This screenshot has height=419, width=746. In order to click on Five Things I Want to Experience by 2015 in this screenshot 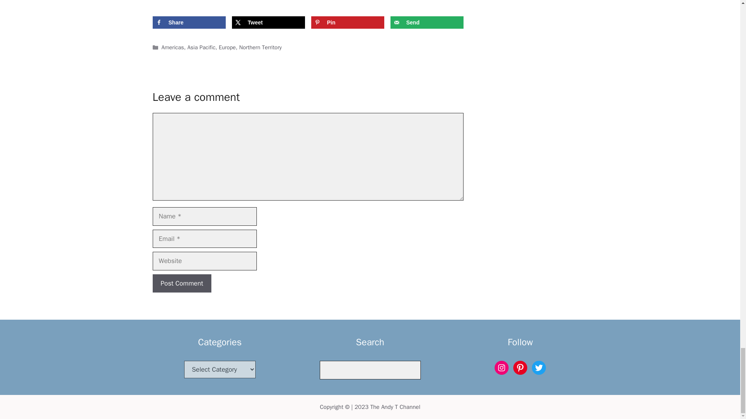, I will do `click(371, 3)`.